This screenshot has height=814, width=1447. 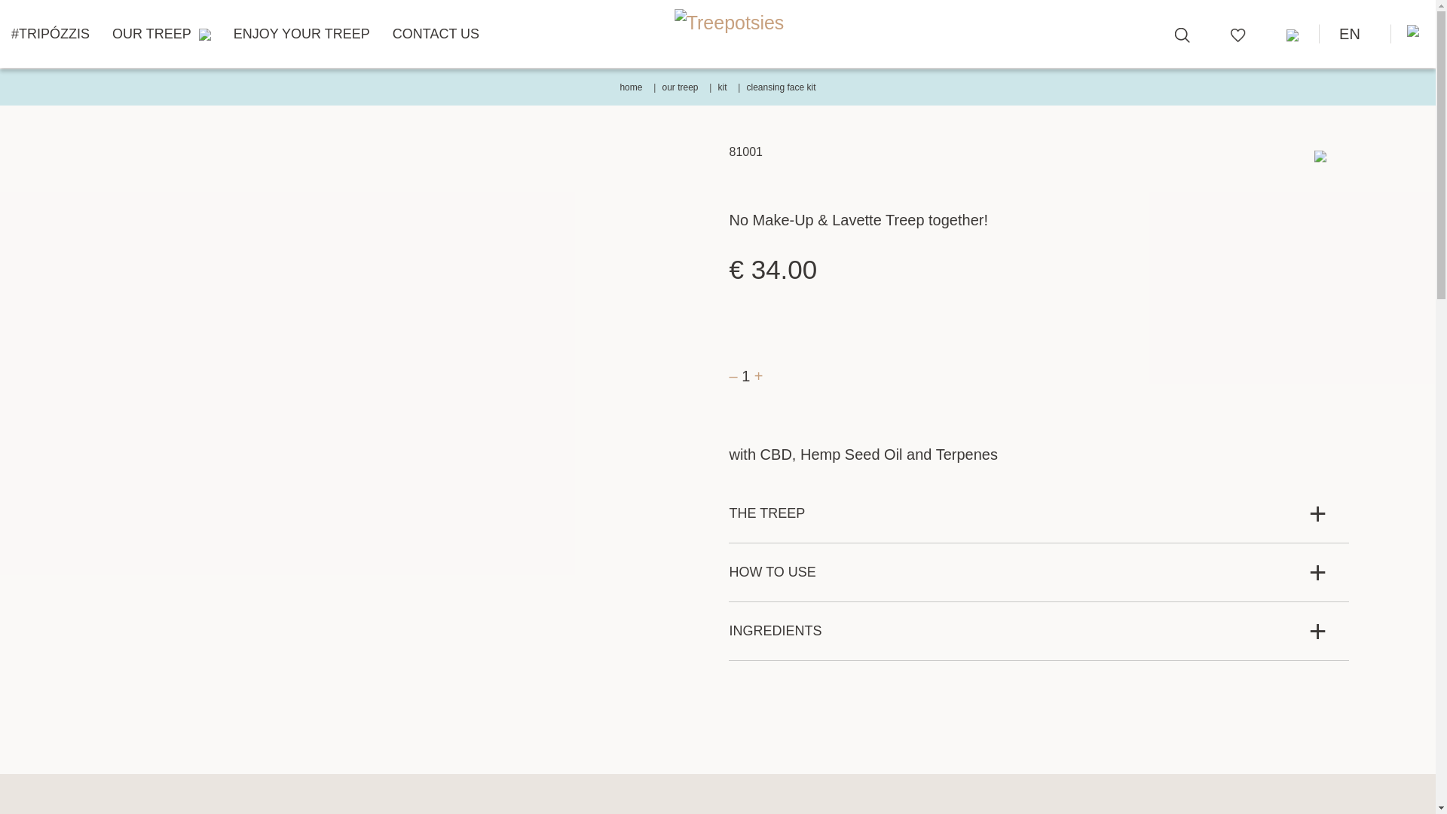 I want to click on OUR TREEP, so click(x=161, y=33).